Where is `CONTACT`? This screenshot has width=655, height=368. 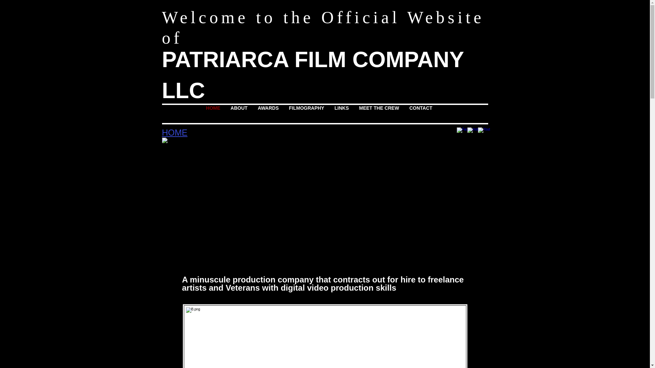 CONTACT is located at coordinates (421, 114).